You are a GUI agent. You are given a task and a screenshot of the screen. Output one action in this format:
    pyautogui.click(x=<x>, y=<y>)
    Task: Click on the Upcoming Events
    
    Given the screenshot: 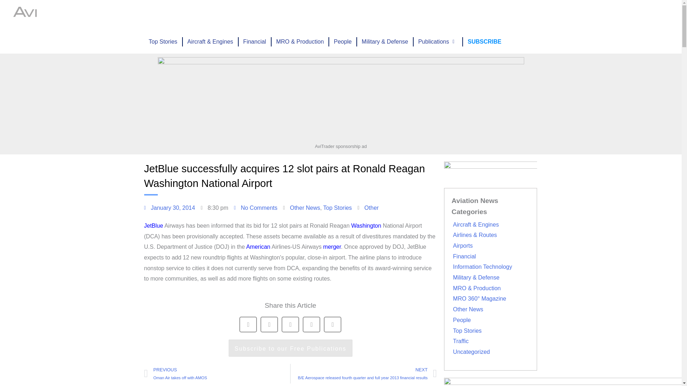 What is the action you would take?
    pyautogui.click(x=275, y=15)
    